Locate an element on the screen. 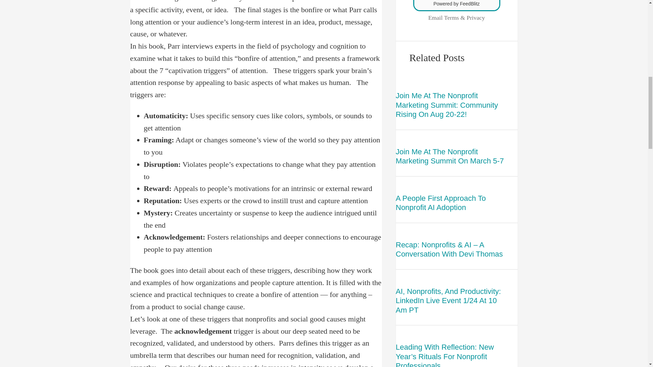 Image resolution: width=653 pixels, height=367 pixels. Email subscriptions privacy policy is located at coordinates (476, 18).